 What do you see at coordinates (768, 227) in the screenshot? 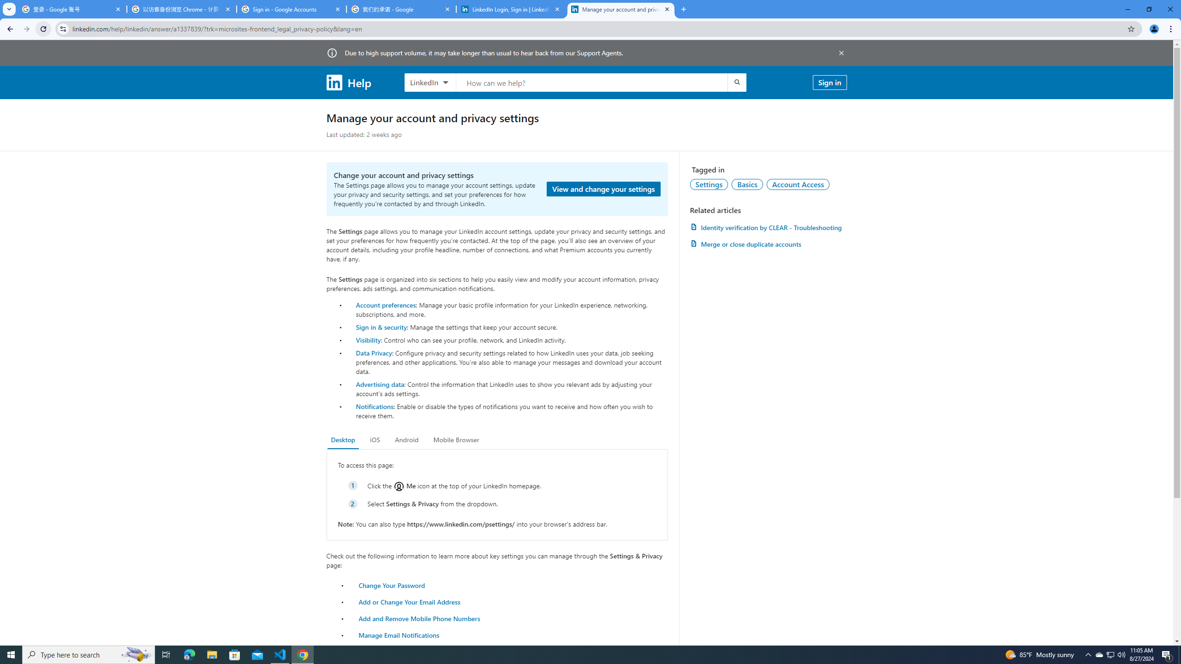
I see `Identity verification by CLEAR - Troubleshooting` at bounding box center [768, 227].